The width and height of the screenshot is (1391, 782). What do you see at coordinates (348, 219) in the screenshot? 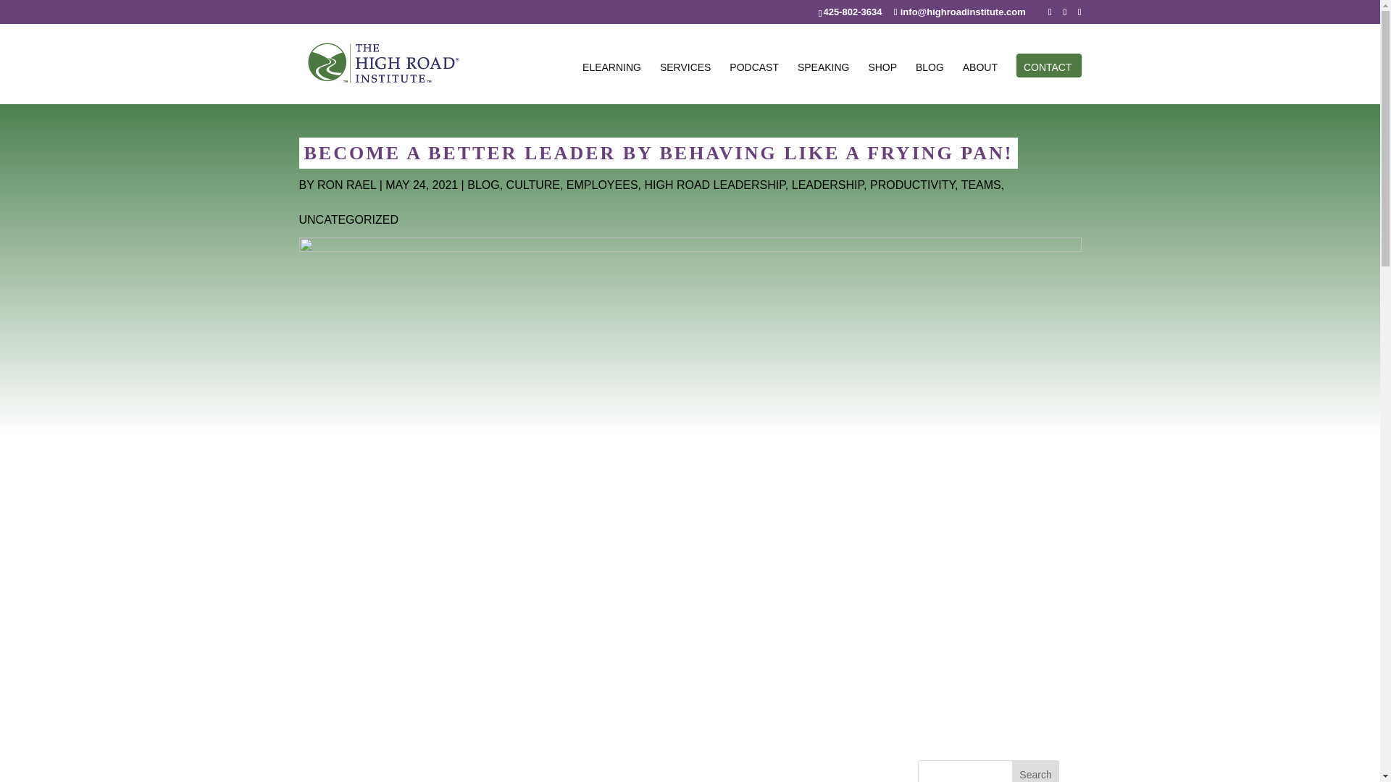
I see `UNCATEGORIZED` at bounding box center [348, 219].